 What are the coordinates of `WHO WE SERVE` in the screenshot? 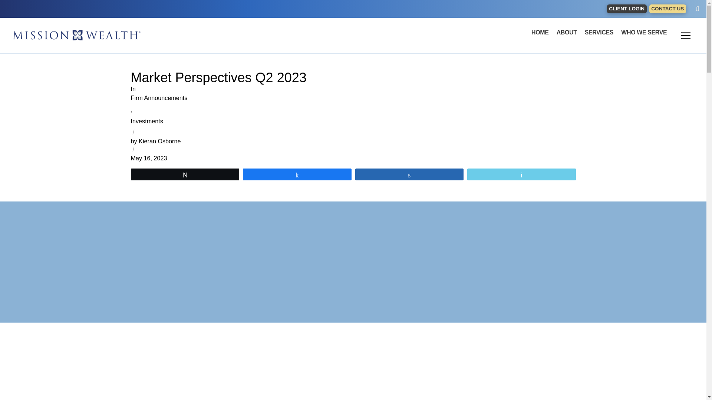 It's located at (644, 33).